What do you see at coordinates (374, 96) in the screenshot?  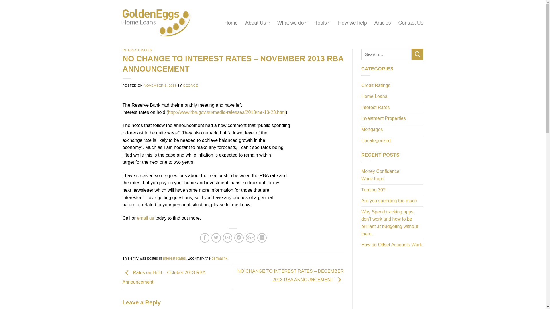 I see `Home Loans` at bounding box center [374, 96].